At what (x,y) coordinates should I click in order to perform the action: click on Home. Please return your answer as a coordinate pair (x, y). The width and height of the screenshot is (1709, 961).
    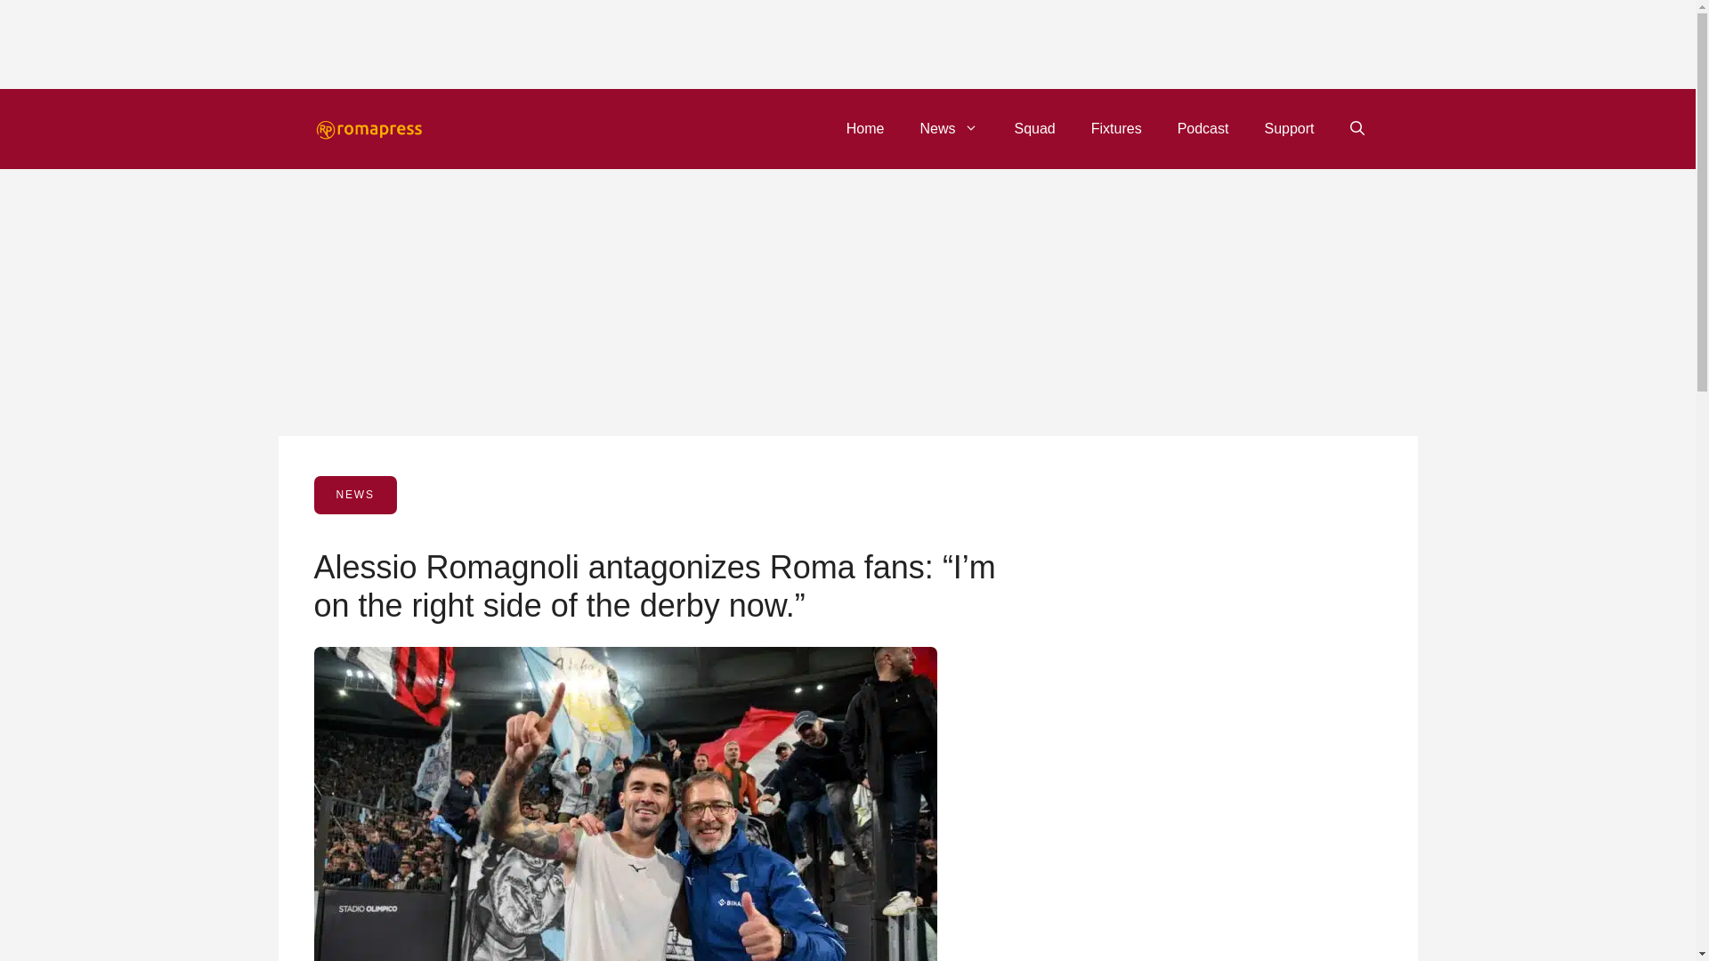
    Looking at the image, I should click on (865, 128).